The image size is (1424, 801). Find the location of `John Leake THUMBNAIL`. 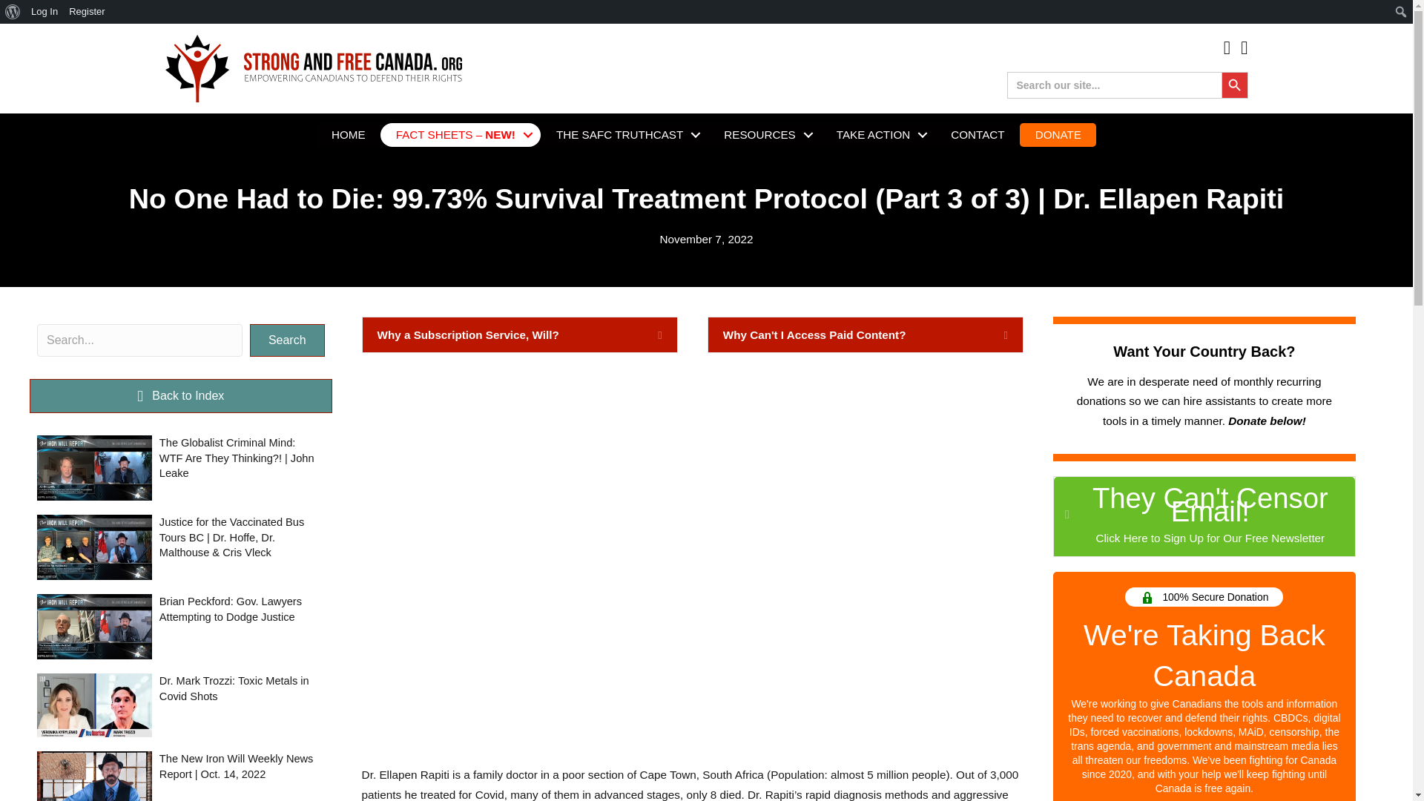

John Leake THUMBNAIL is located at coordinates (94, 467).